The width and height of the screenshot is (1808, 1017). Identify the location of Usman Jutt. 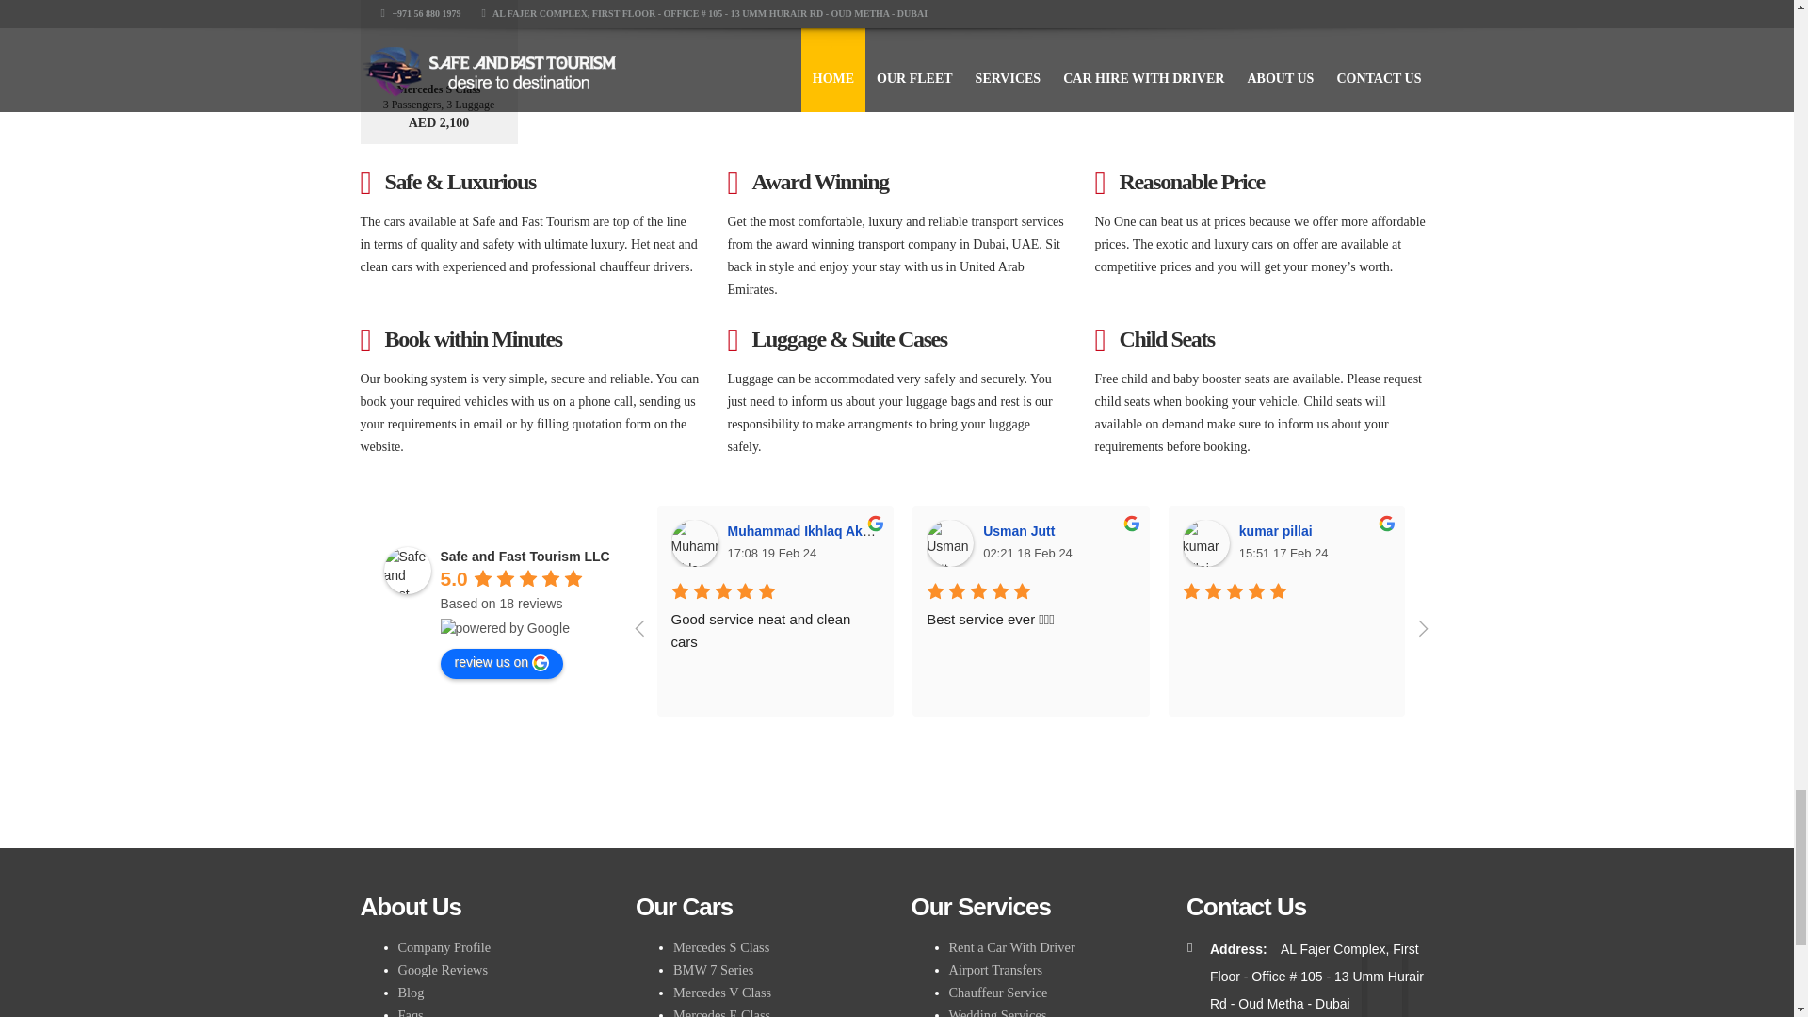
(949, 542).